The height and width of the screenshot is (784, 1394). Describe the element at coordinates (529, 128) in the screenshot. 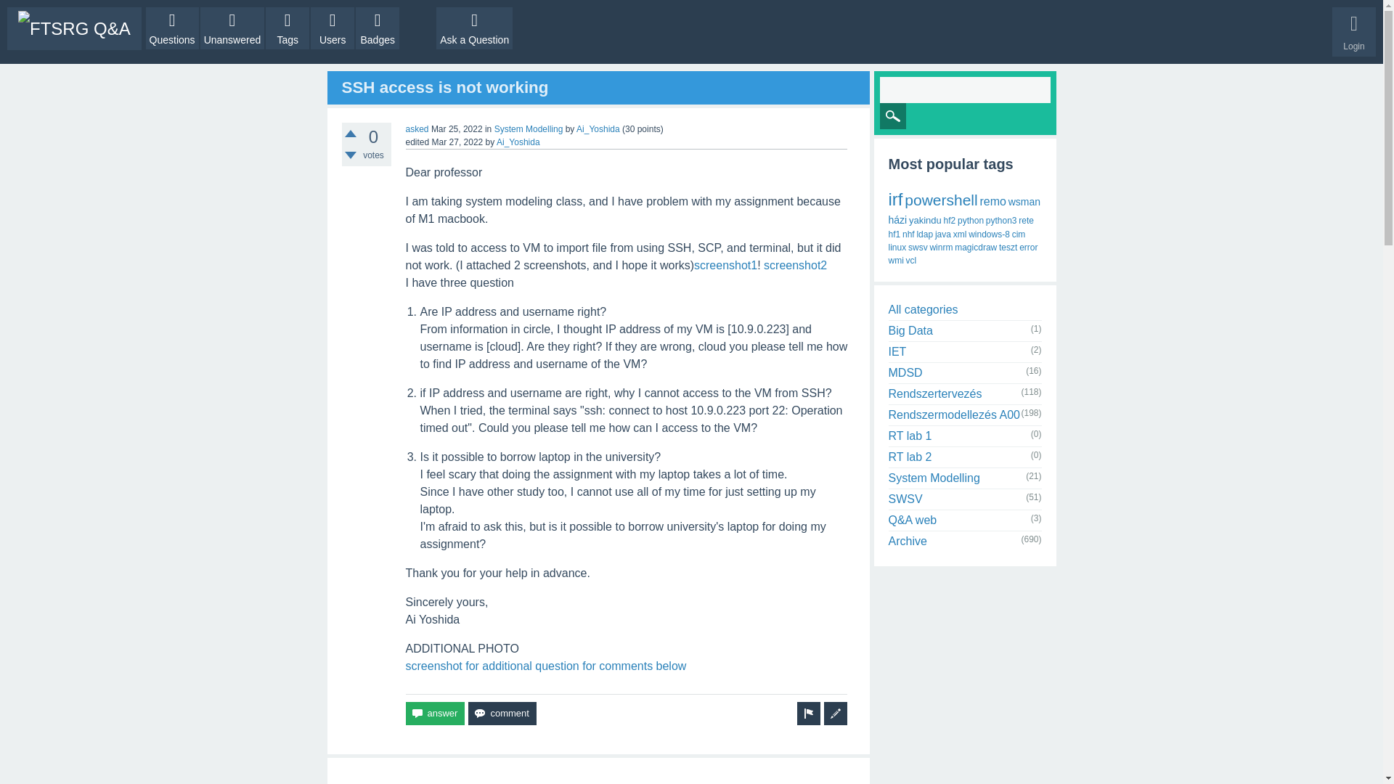

I see `System Modelling` at that location.